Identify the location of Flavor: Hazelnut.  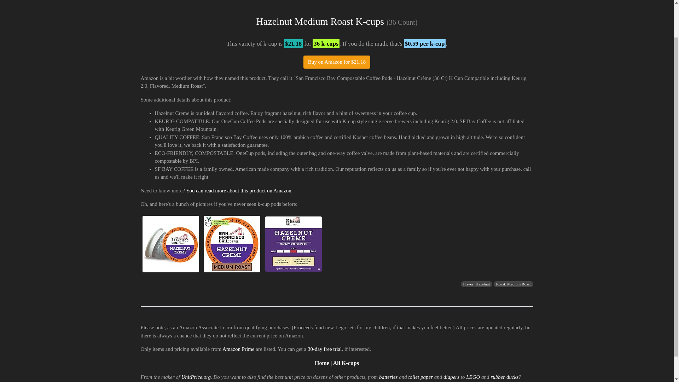
(476, 284).